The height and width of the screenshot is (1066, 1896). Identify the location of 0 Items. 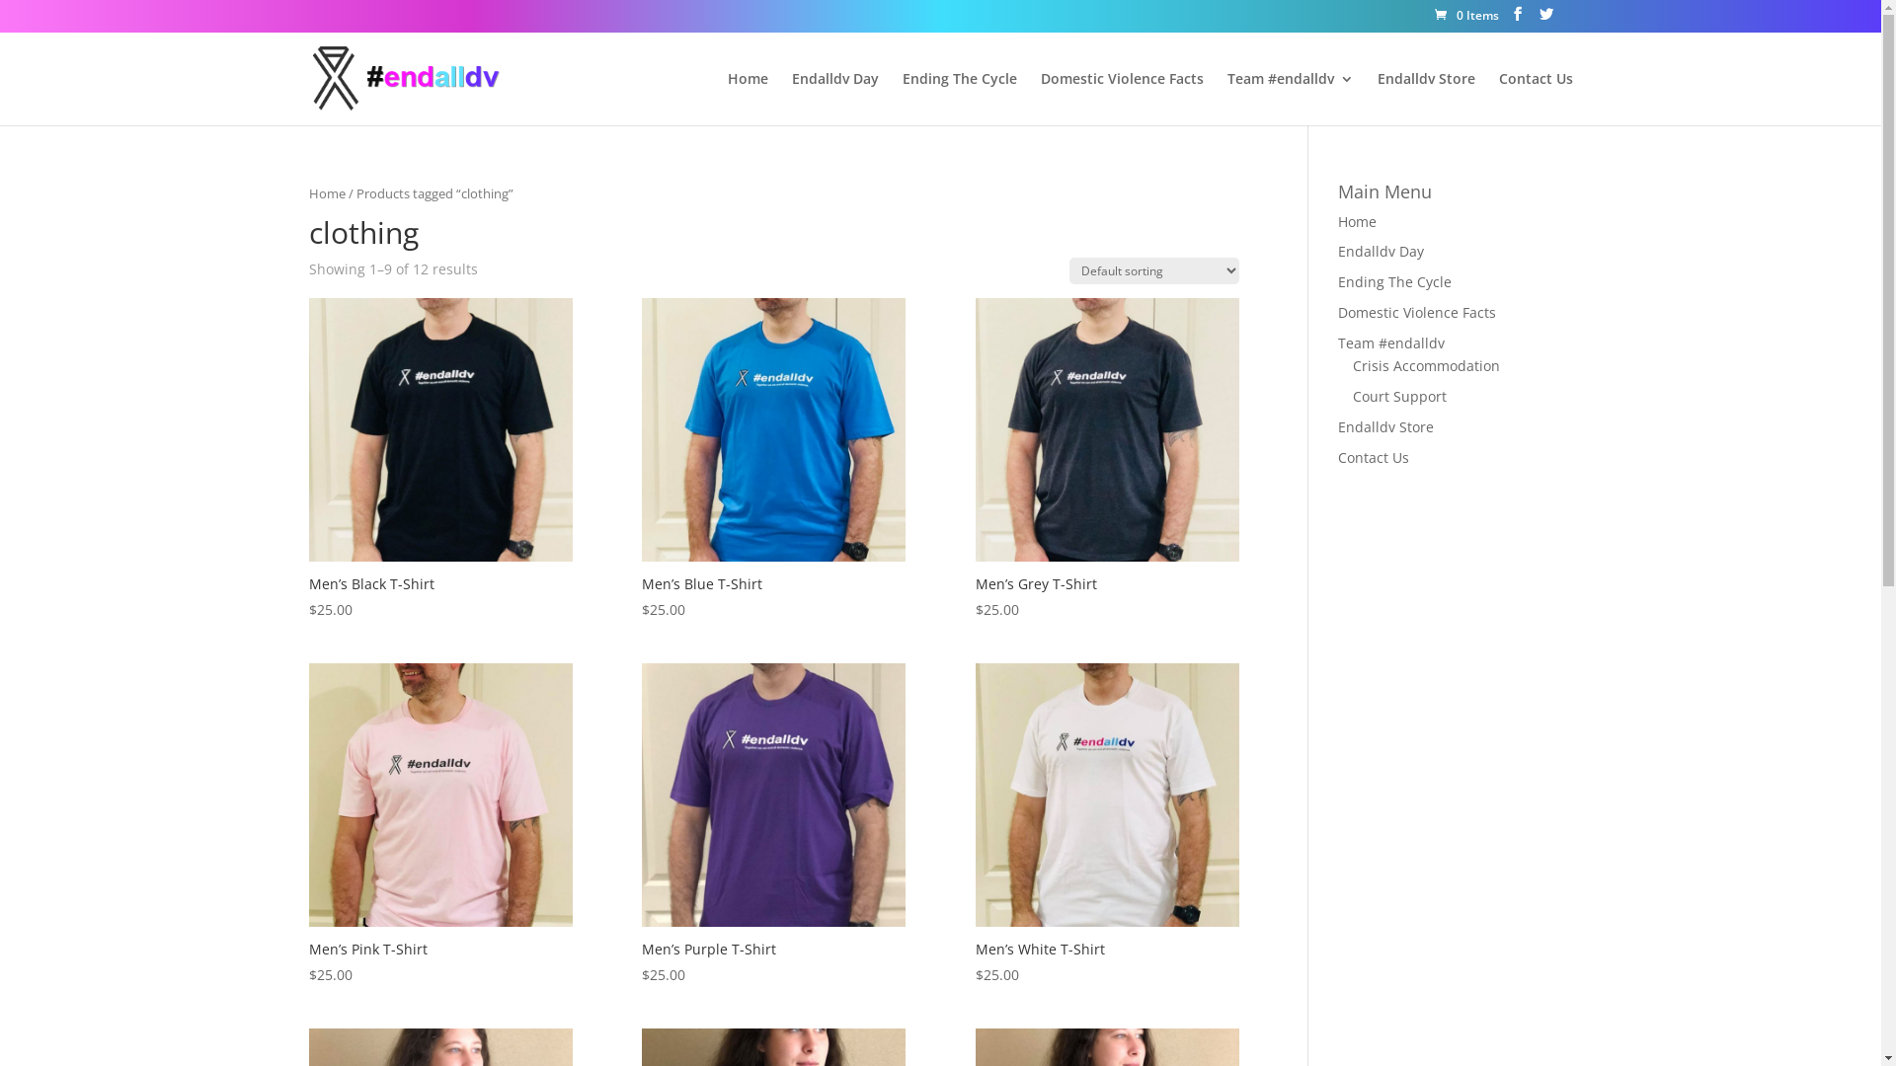
(1465, 16).